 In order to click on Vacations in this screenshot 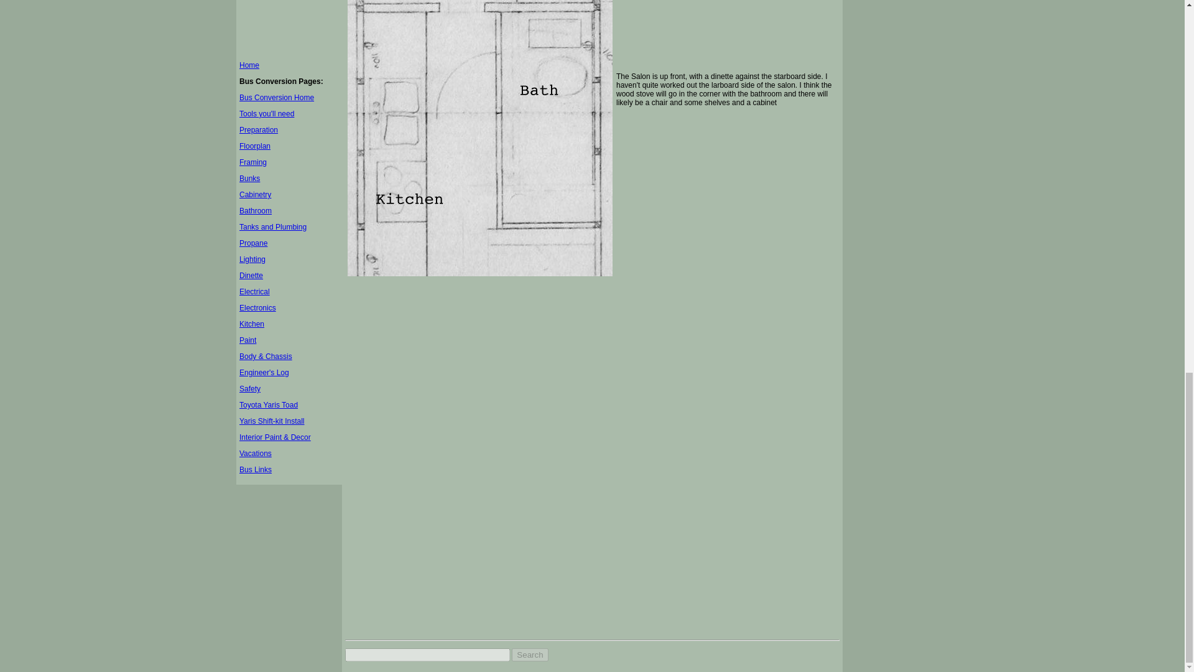, I will do `click(256, 453)`.